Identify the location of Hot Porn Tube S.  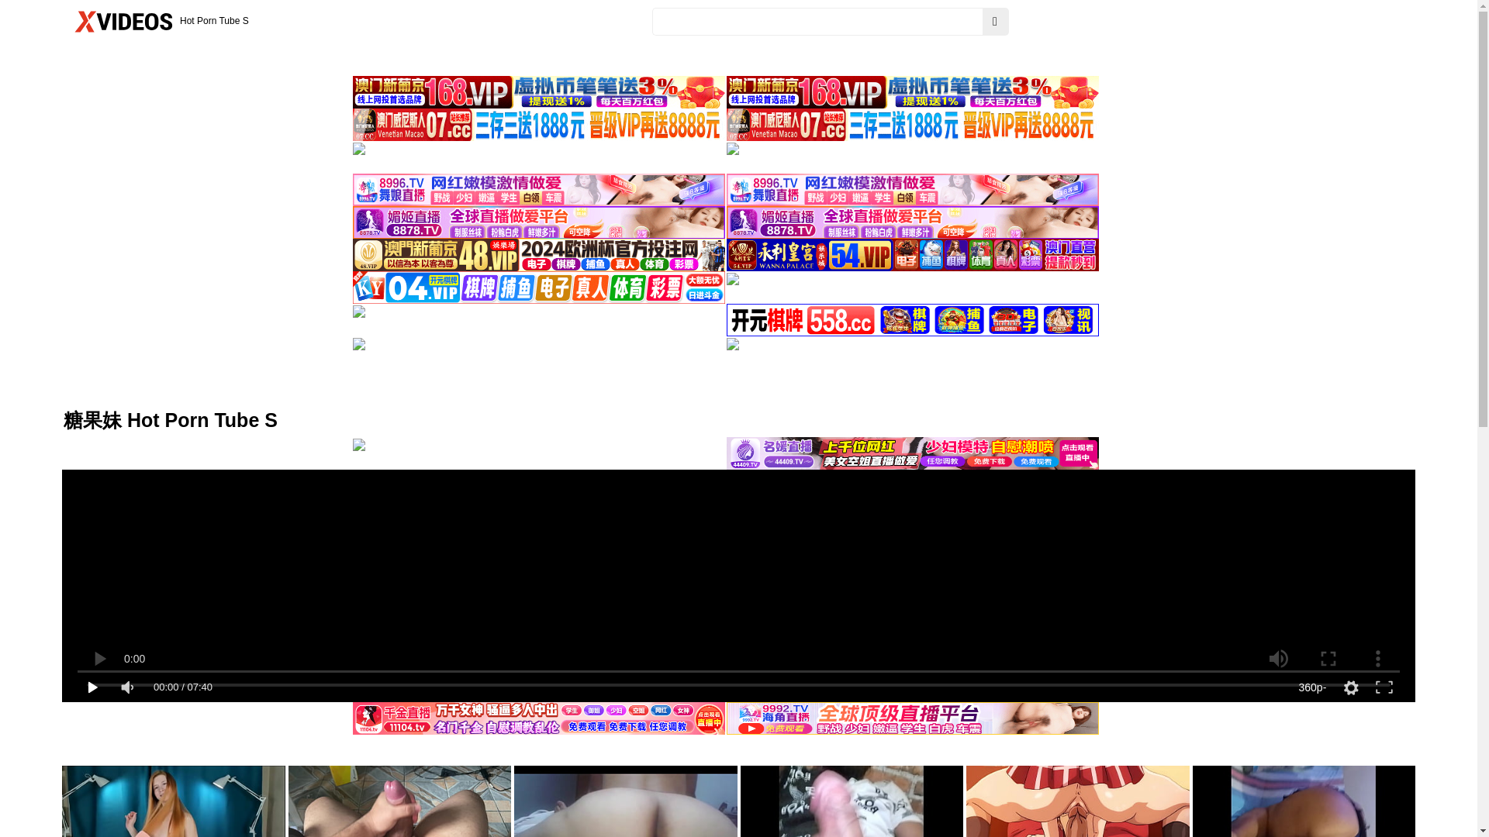
(158, 22).